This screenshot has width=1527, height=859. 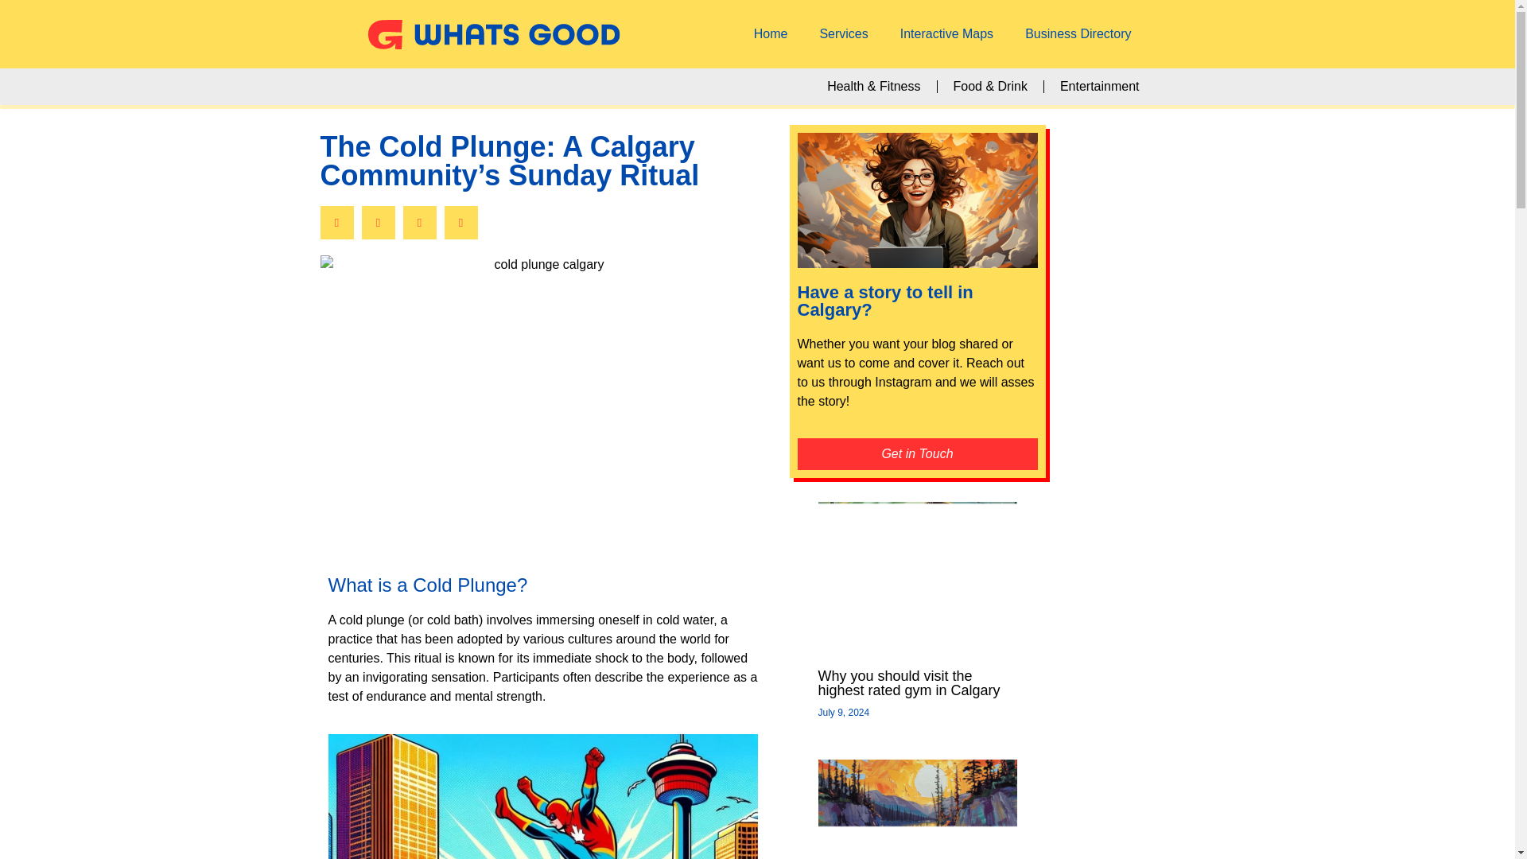 I want to click on Home, so click(x=771, y=33).